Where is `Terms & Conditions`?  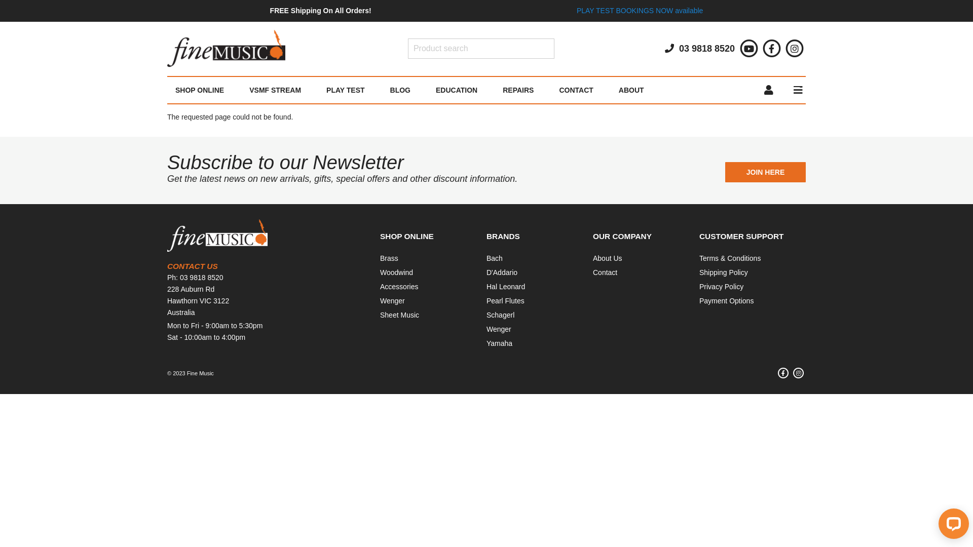 Terms & Conditions is located at coordinates (730, 258).